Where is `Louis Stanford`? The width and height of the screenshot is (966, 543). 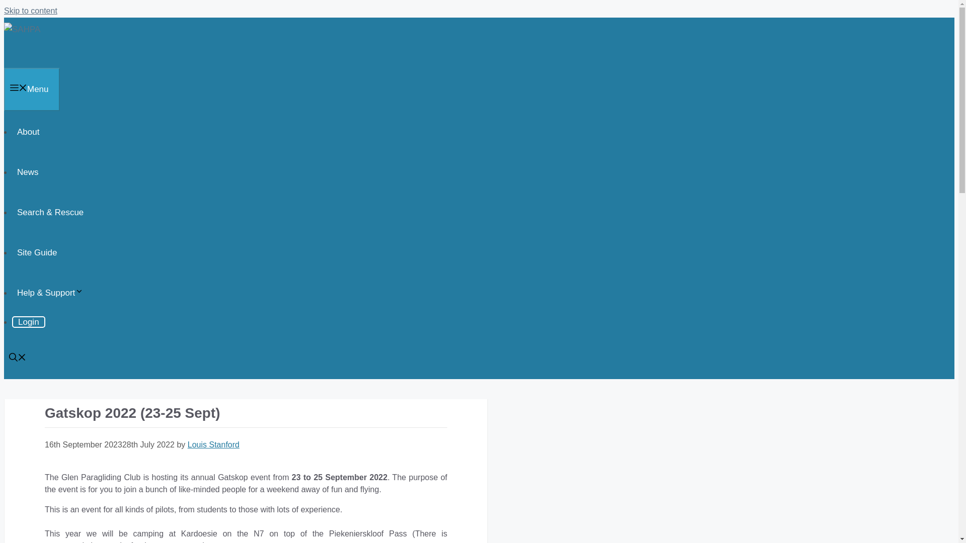 Louis Stanford is located at coordinates (213, 444).